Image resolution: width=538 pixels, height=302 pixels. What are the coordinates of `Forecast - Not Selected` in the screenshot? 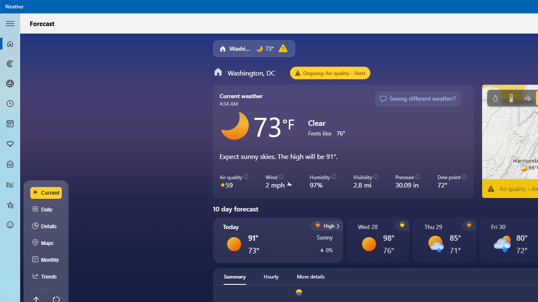 It's located at (10, 44).